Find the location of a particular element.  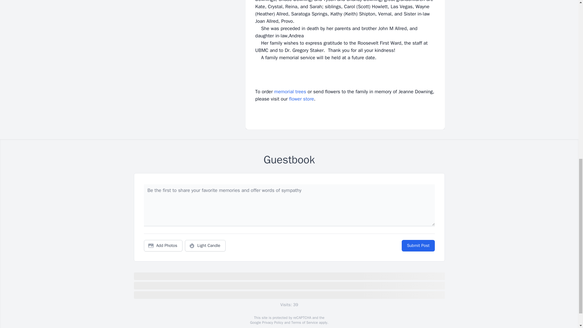

Add Photos is located at coordinates (163, 245).